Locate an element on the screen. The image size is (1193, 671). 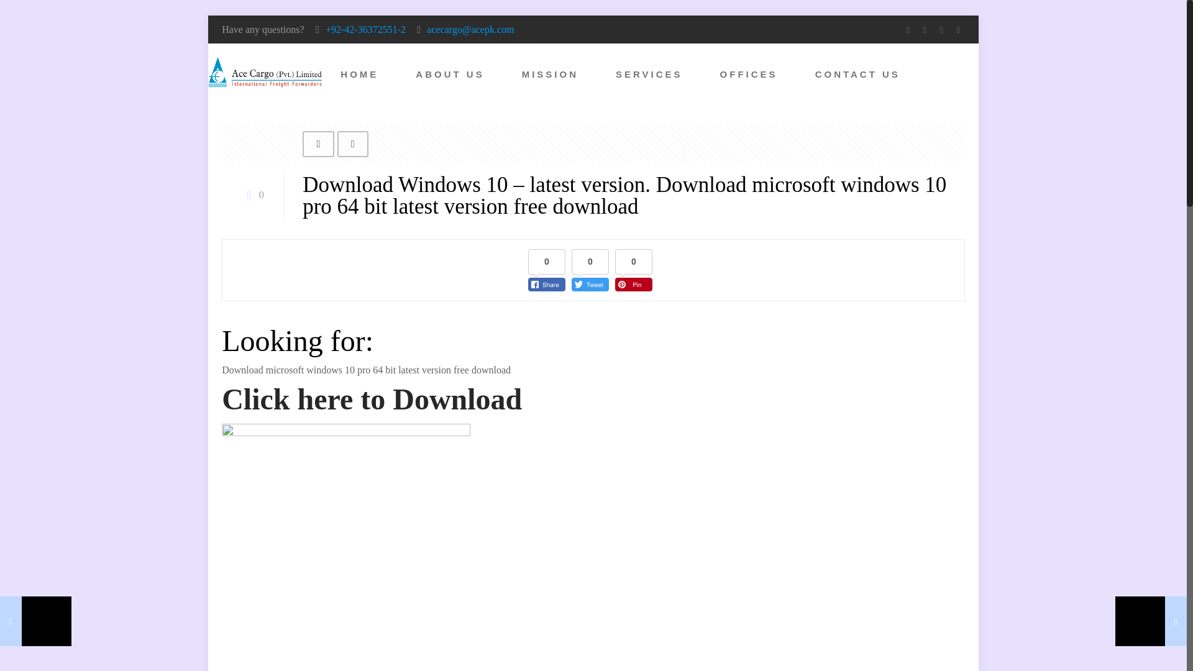
OFFICES is located at coordinates (749, 75).